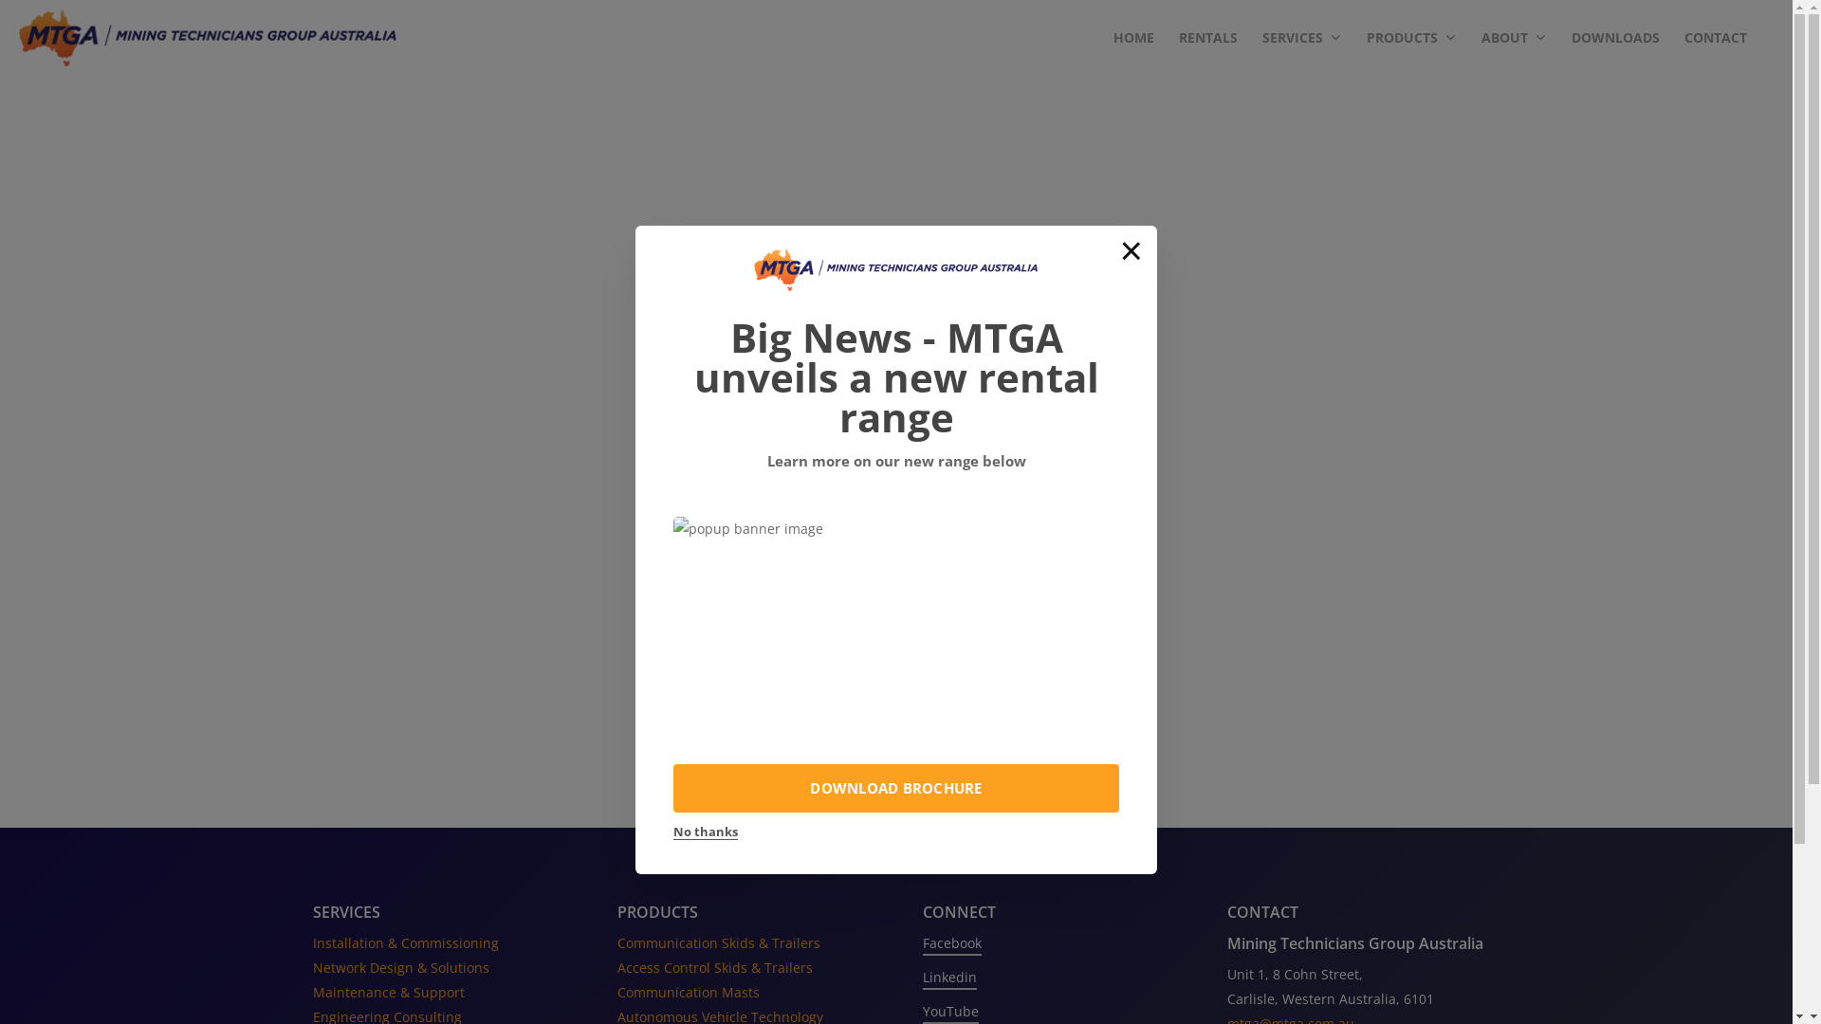 The image size is (1821, 1024). I want to click on Maintenance & Support, so click(389, 992).